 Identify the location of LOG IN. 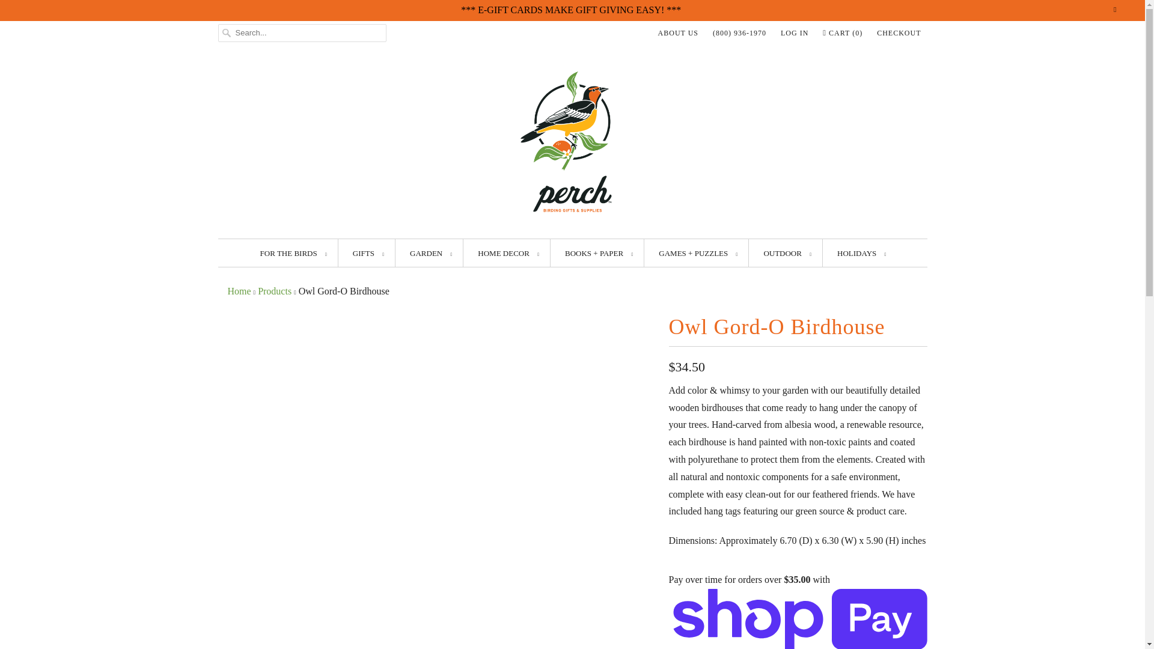
(795, 32).